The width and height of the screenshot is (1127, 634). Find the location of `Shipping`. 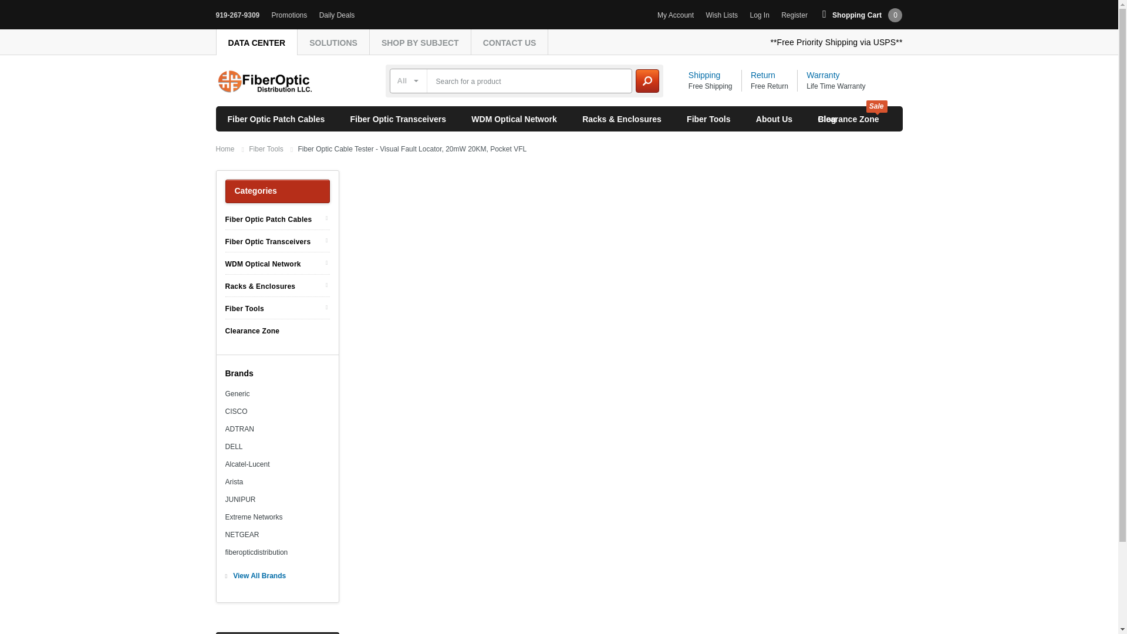

Shipping is located at coordinates (704, 75).